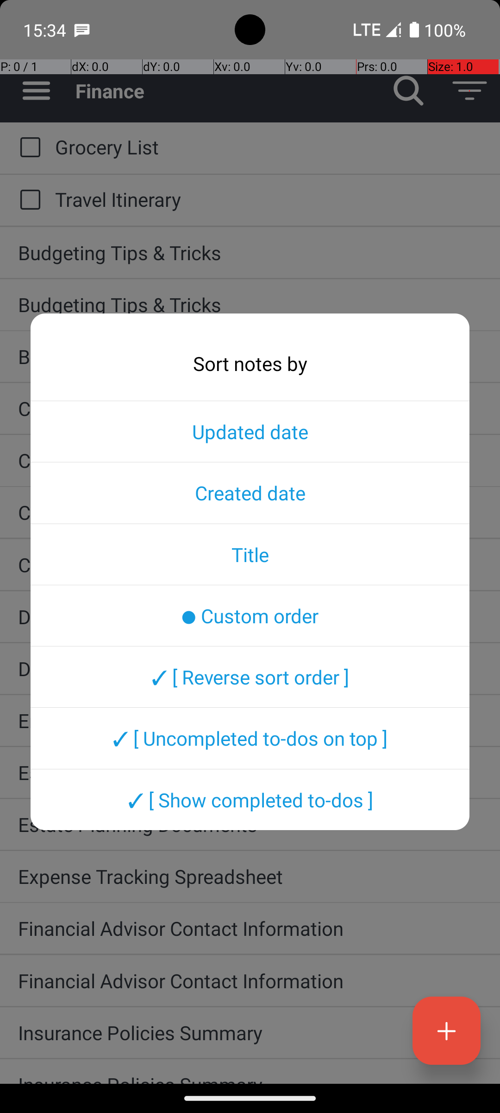 This screenshot has height=1113, width=500. I want to click on Insurance Policies Summary, so click(250, 1032).